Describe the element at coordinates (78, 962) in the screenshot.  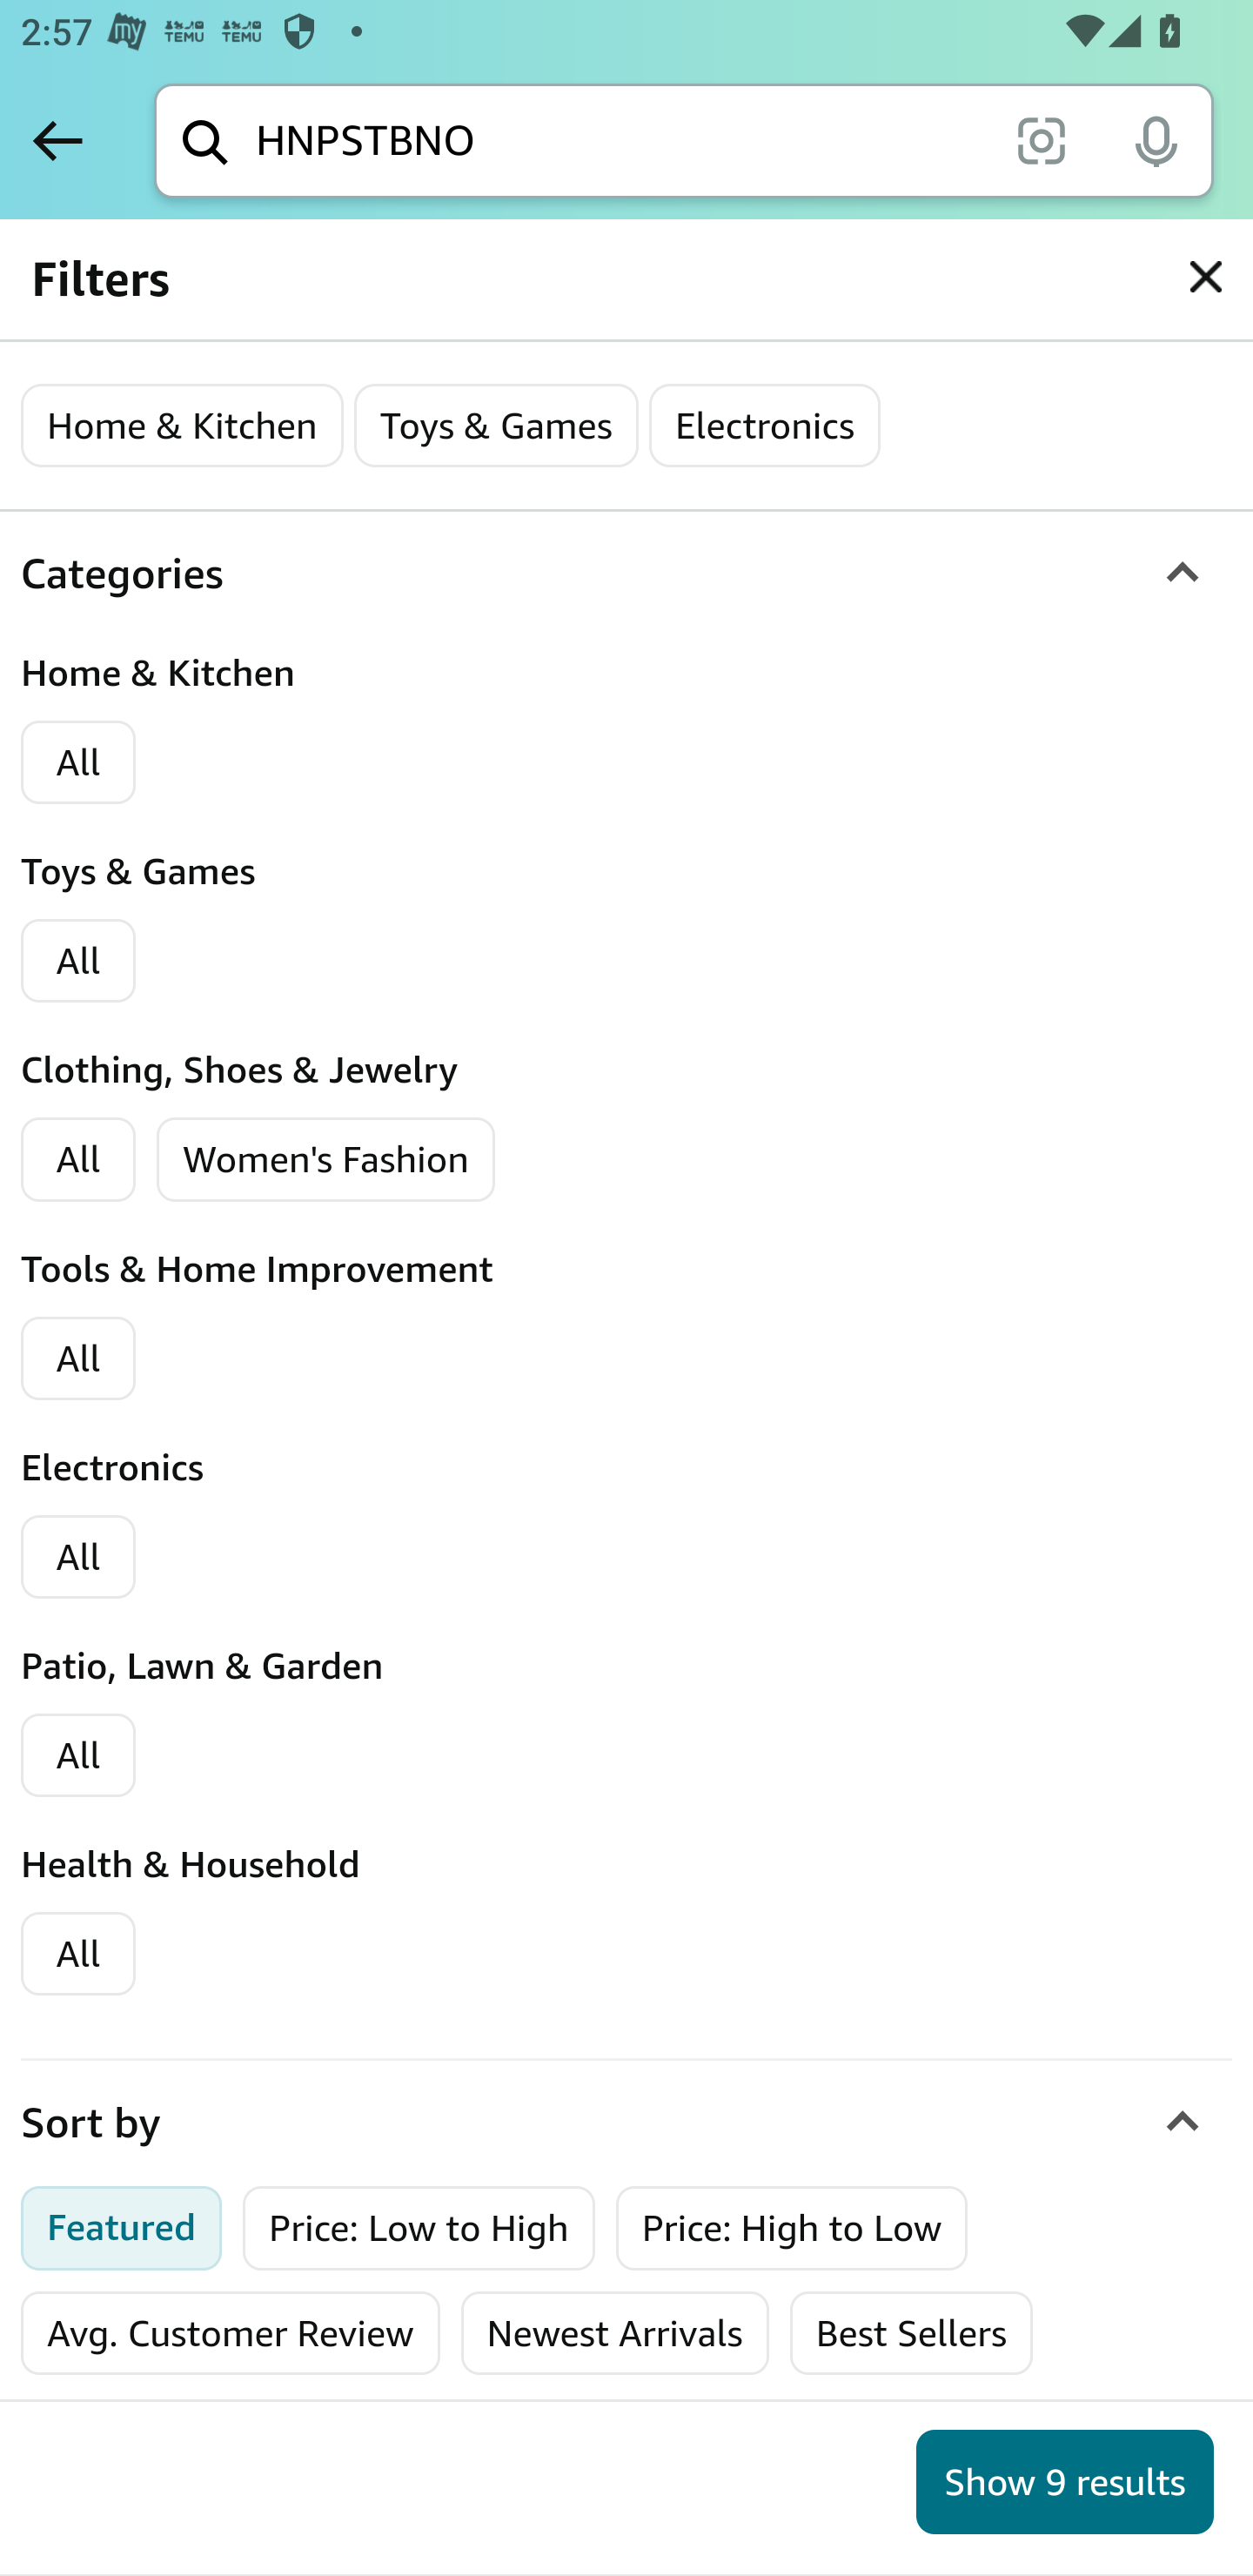
I see `All` at that location.